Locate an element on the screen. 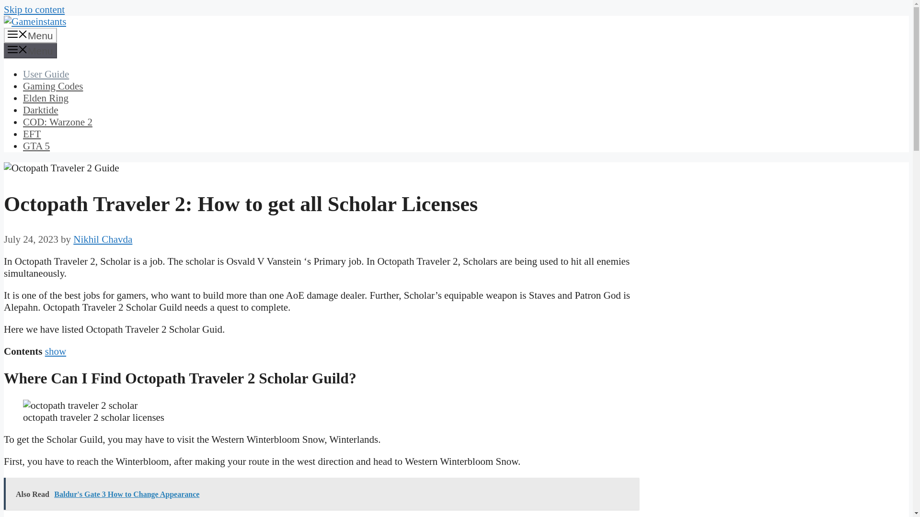  Skip to content is located at coordinates (34, 10).